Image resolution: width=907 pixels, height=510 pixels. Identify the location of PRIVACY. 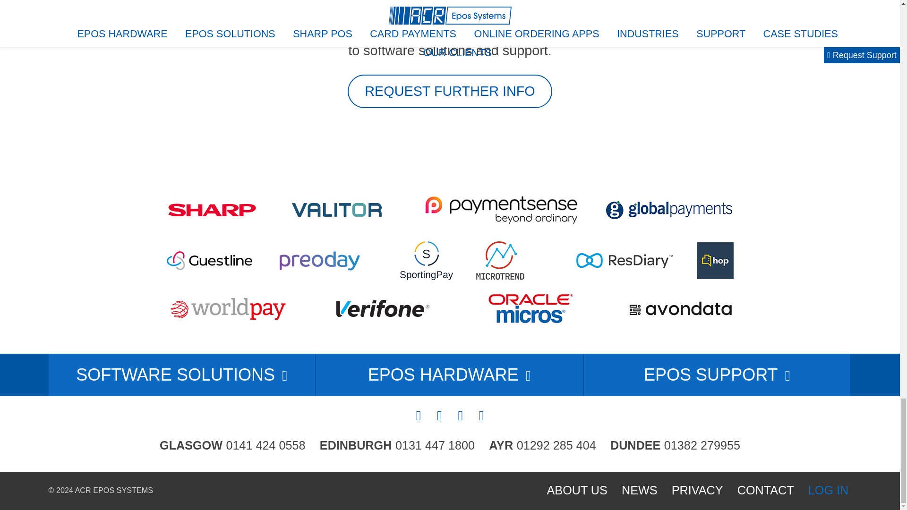
(697, 490).